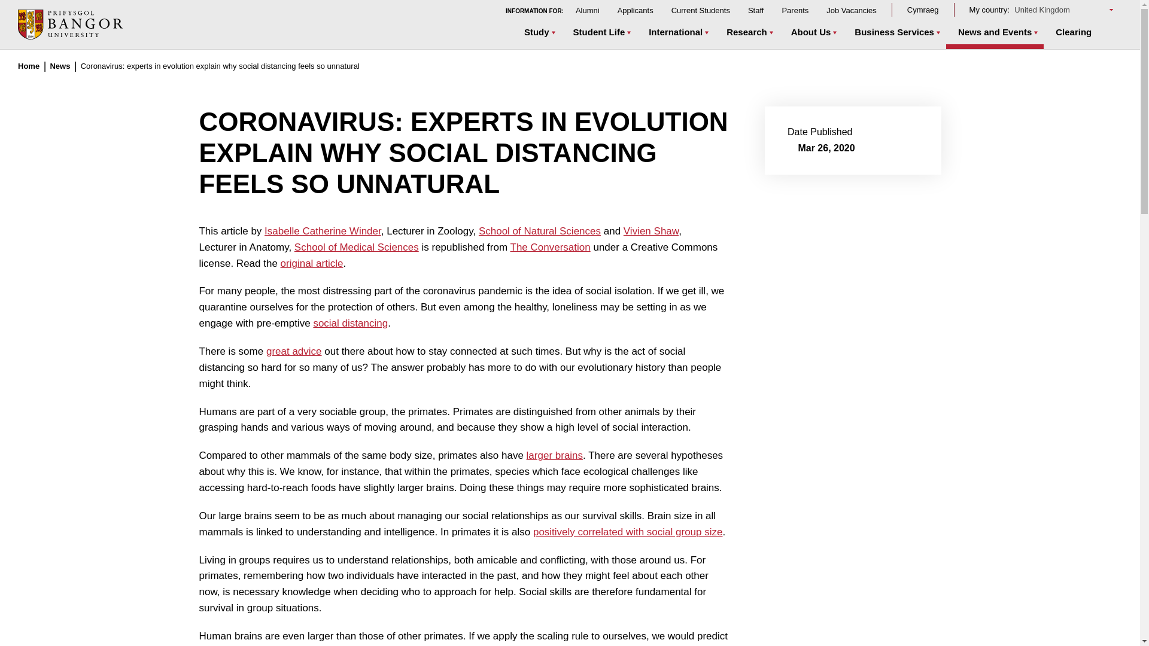 This screenshot has height=646, width=1149. I want to click on Current Students, so click(700, 10).